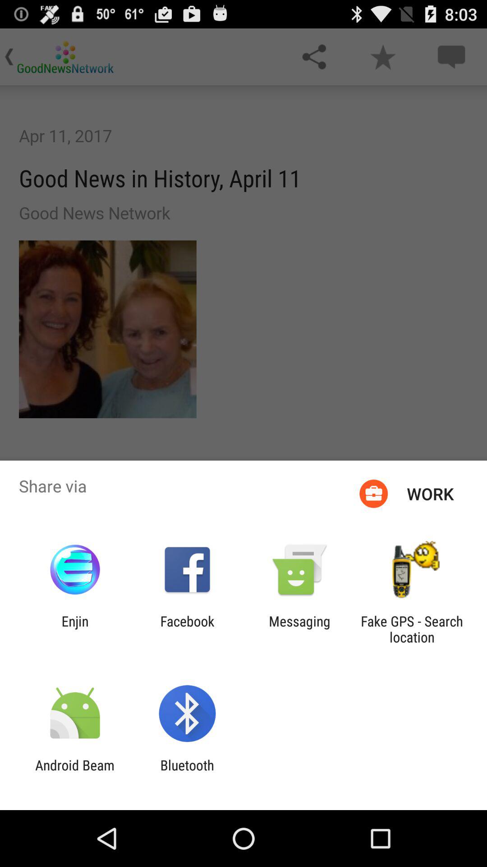 This screenshot has width=487, height=867. What do you see at coordinates (75, 773) in the screenshot?
I see `launch the icon to the left of bluetooth icon` at bounding box center [75, 773].